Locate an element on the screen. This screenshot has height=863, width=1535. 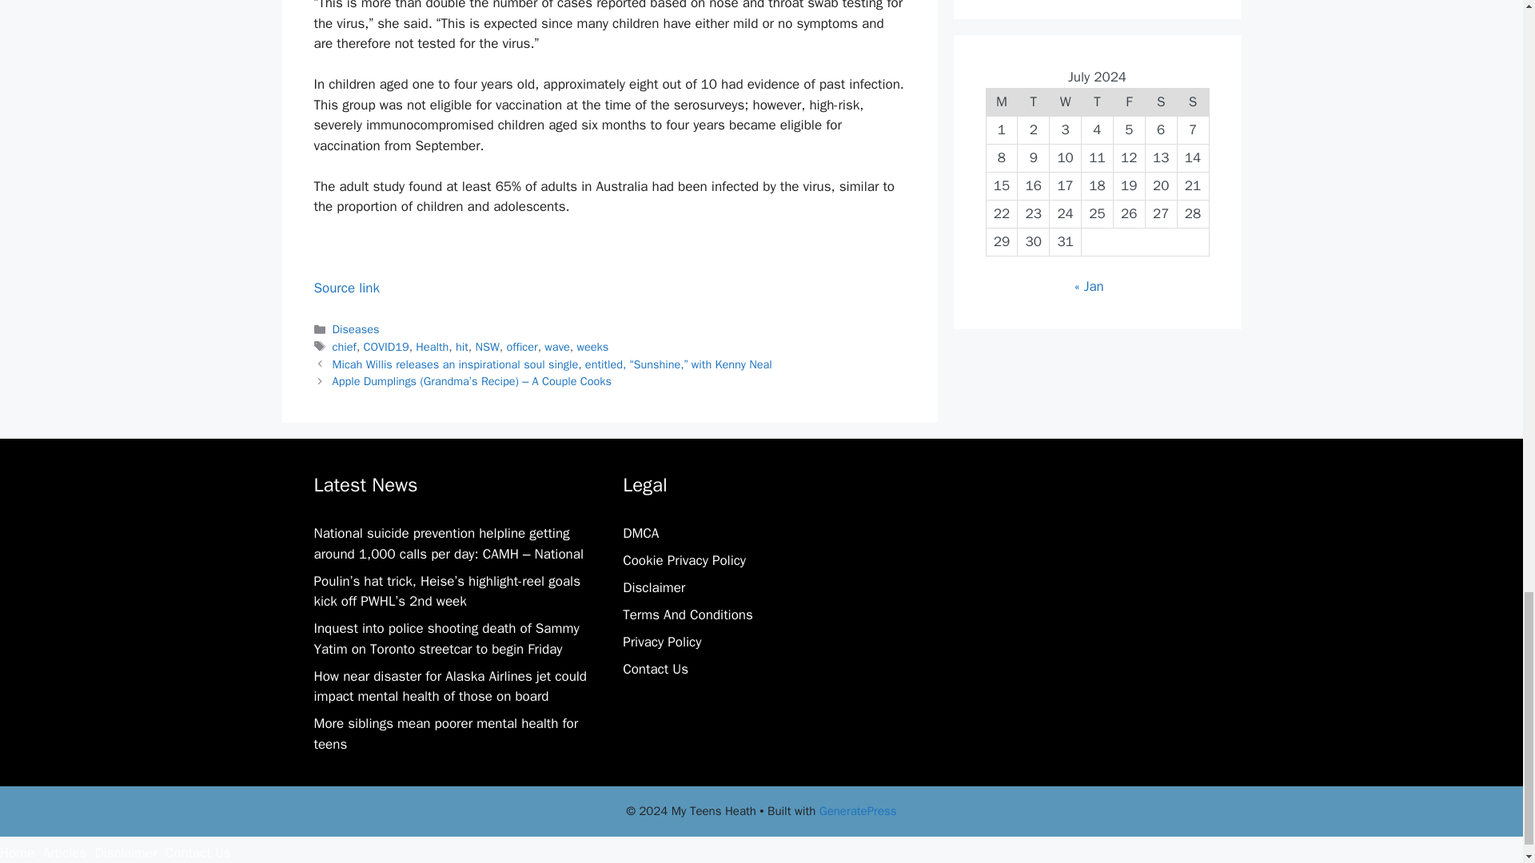
officer is located at coordinates (521, 347).